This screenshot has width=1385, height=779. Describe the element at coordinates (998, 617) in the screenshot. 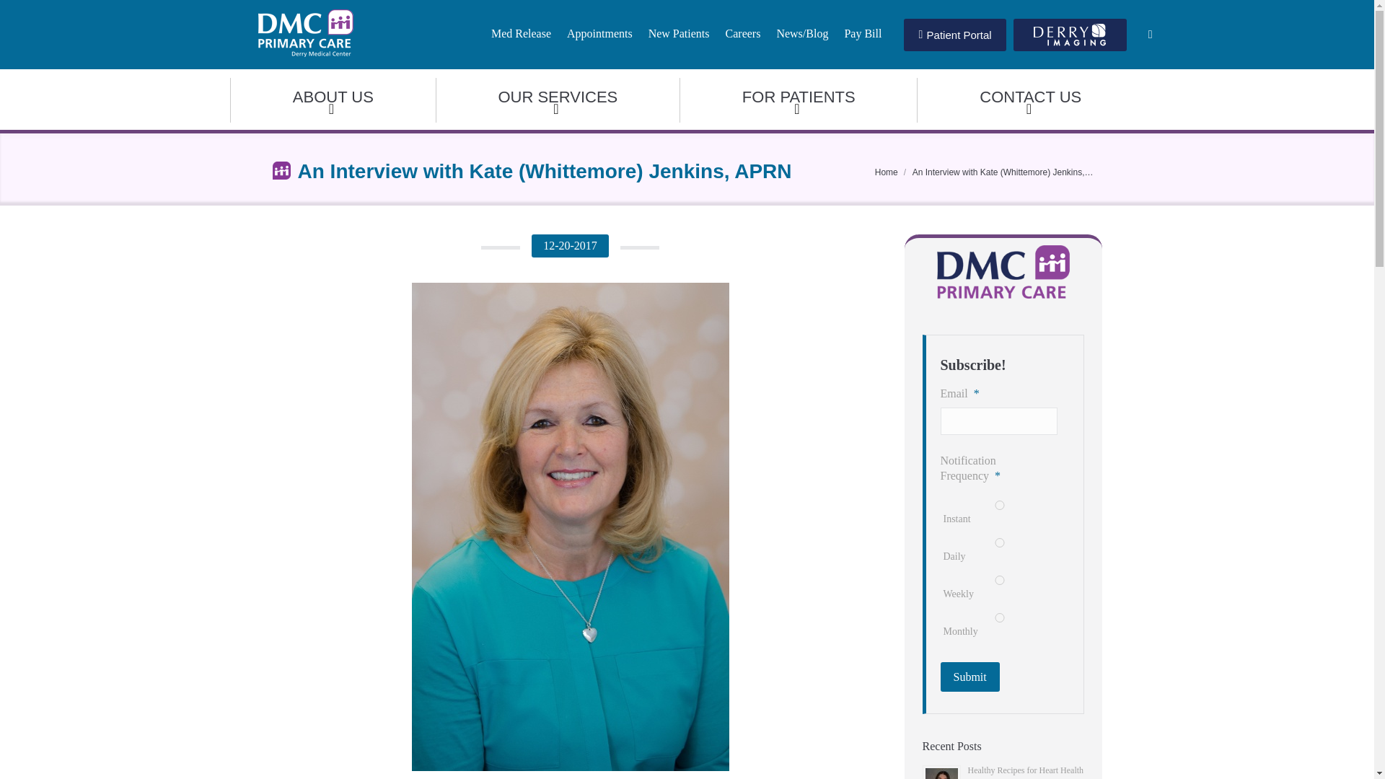

I see `Monthly` at that location.